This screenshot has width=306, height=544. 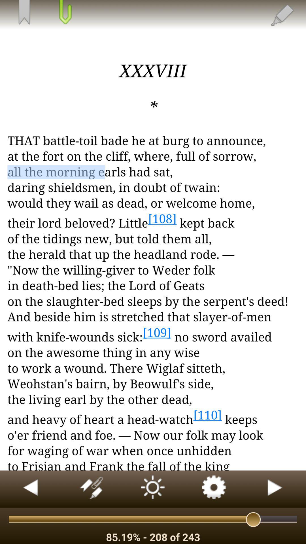 I want to click on save, so click(x=24, y=13).